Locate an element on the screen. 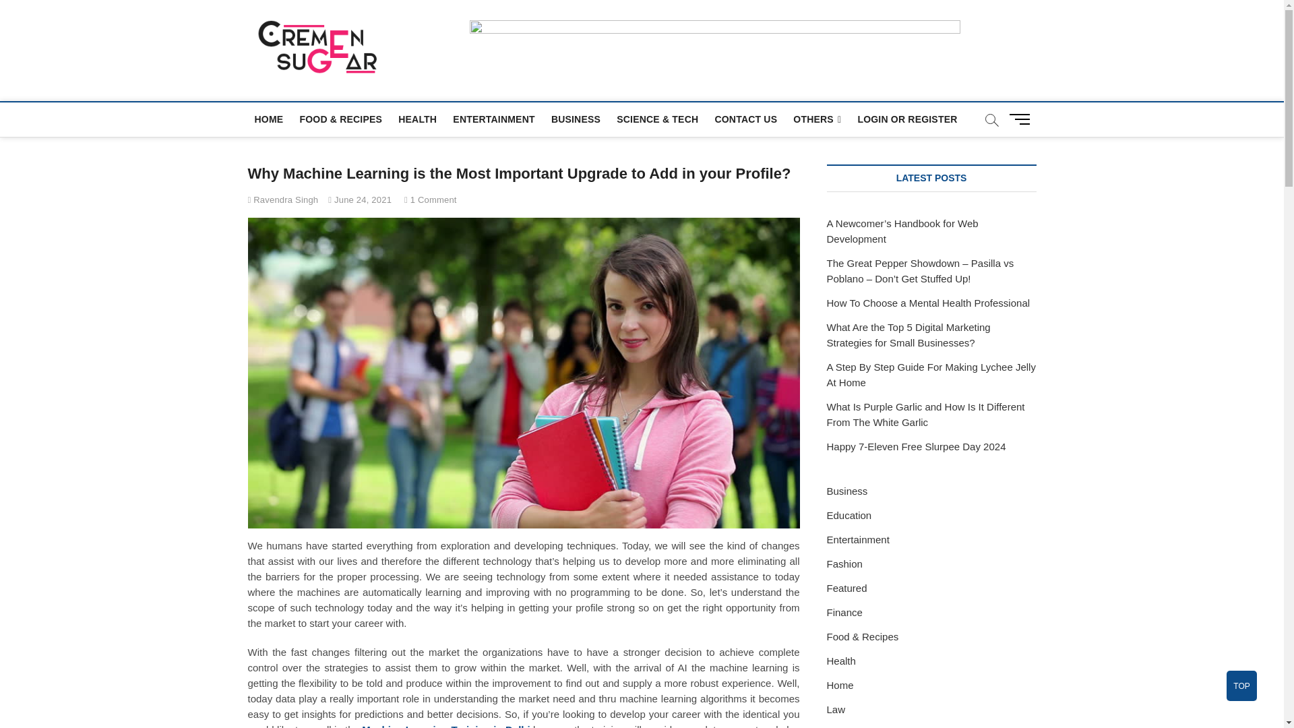 This screenshot has width=1294, height=728. CremeNsugar is located at coordinates (462, 44).